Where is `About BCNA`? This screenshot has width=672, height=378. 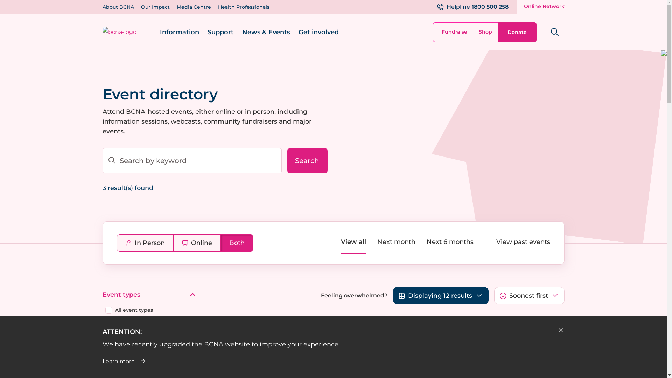 About BCNA is located at coordinates (118, 7).